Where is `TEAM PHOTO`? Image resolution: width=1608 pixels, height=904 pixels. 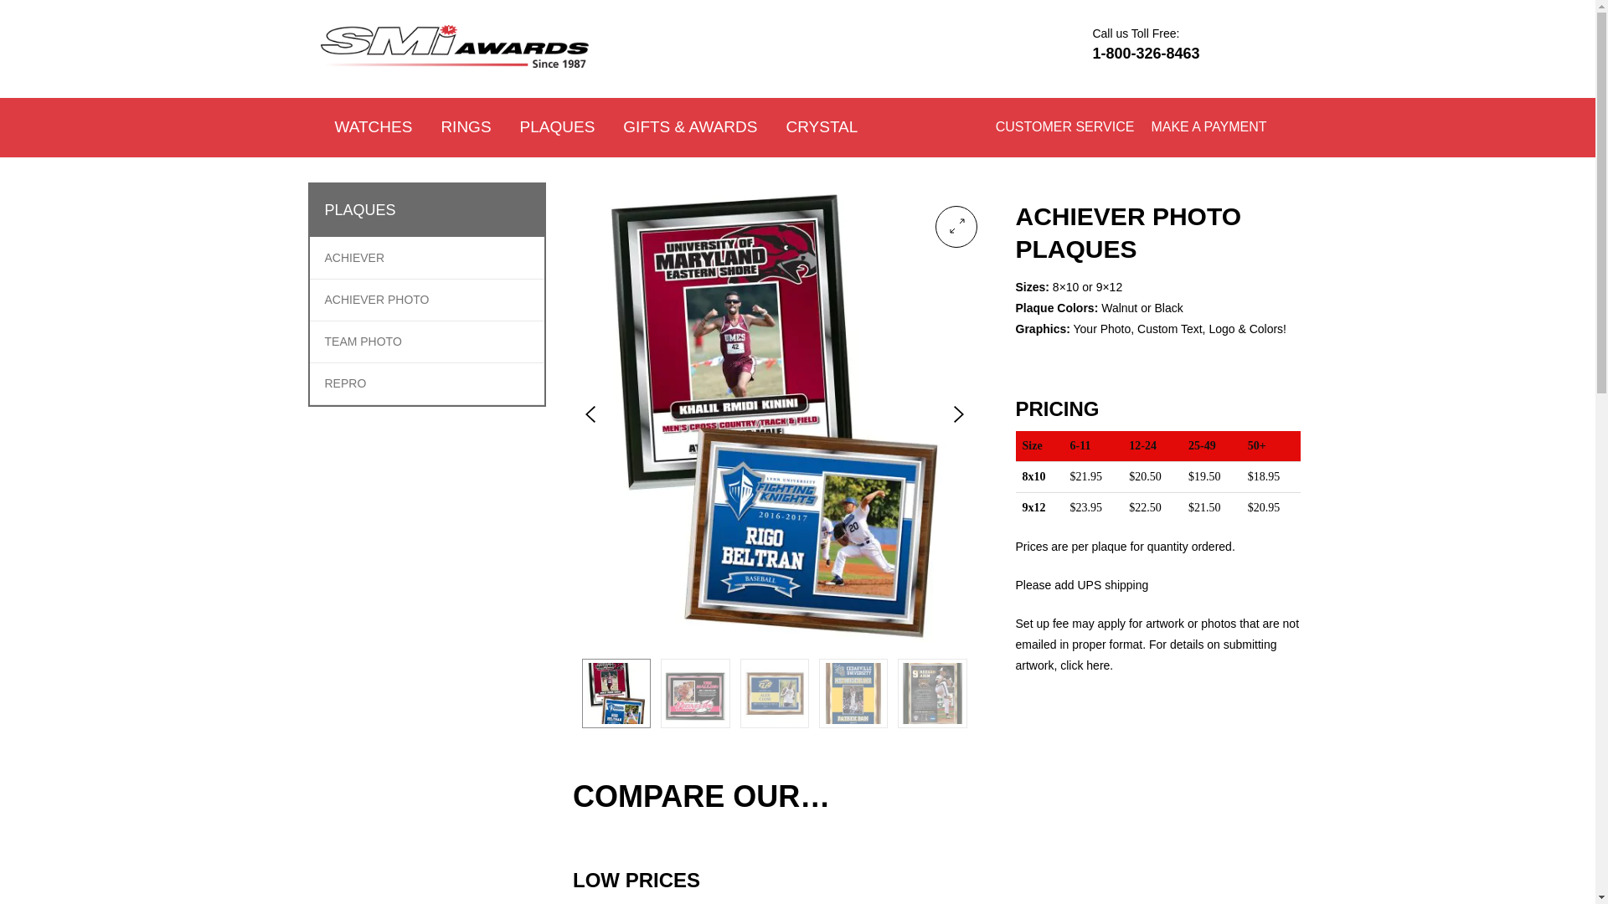 TEAM PHOTO is located at coordinates (363, 342).